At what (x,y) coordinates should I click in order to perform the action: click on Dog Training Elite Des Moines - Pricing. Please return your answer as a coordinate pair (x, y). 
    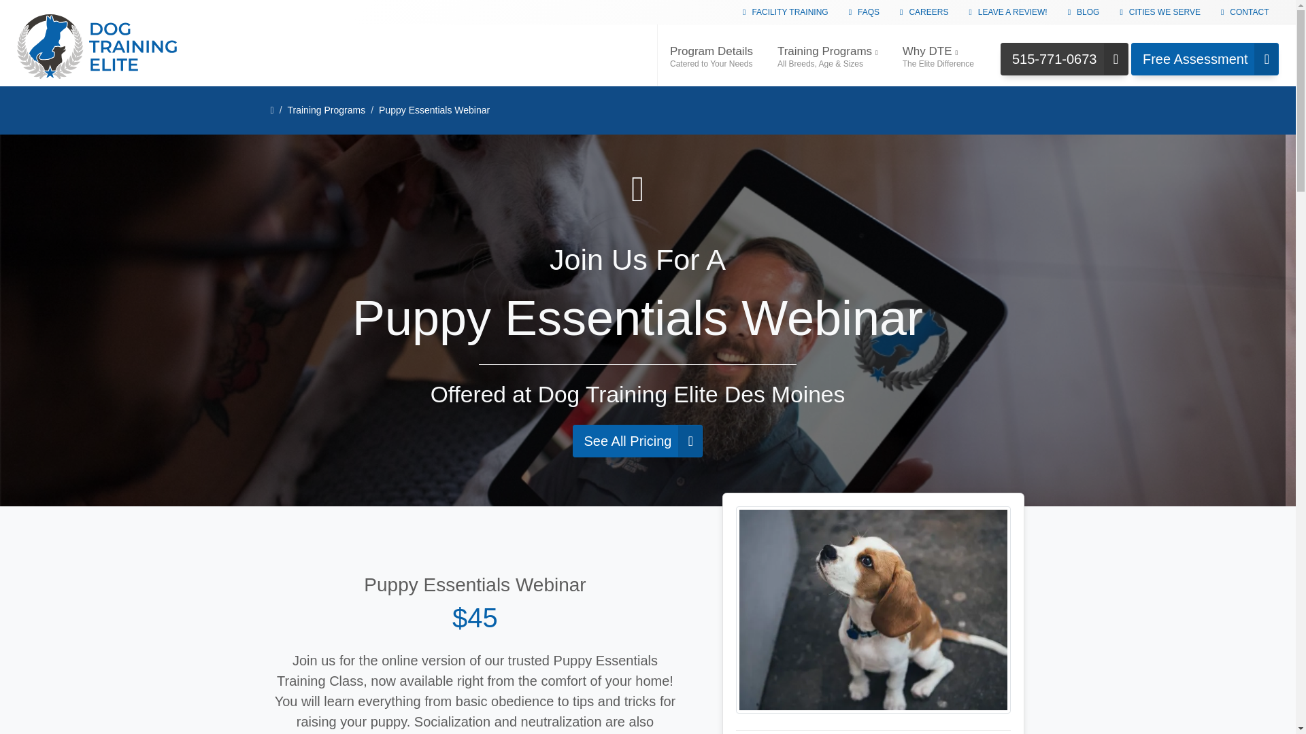
    Looking at the image, I should click on (638, 440).